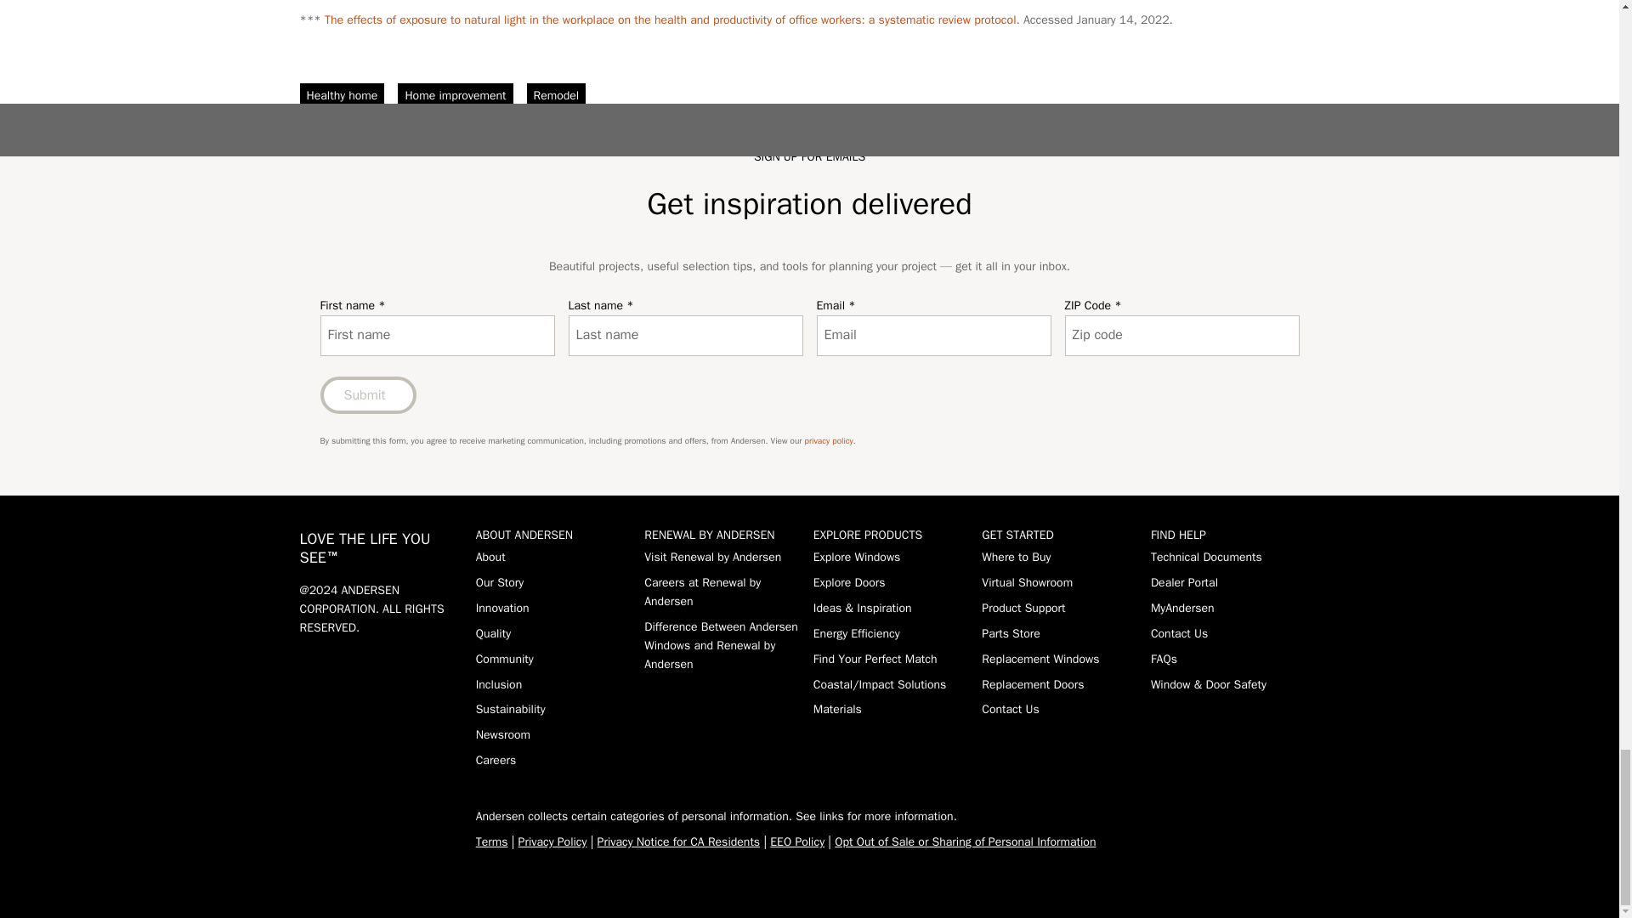 The height and width of the screenshot is (918, 1632). Describe the element at coordinates (496, 760) in the screenshot. I see `Careers` at that location.